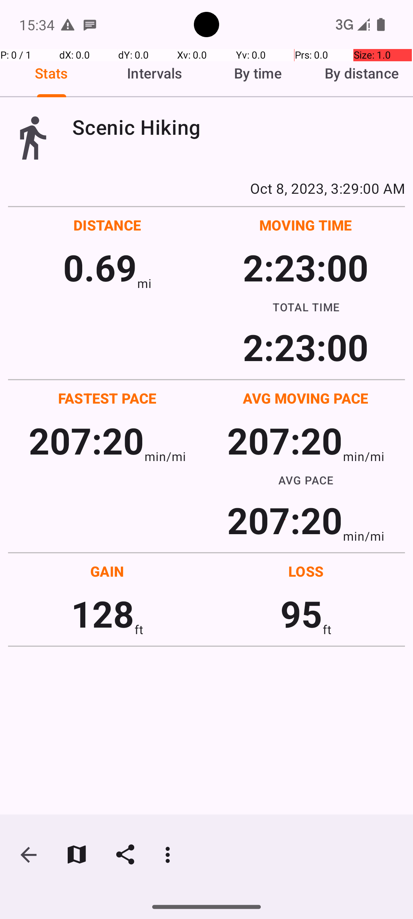  What do you see at coordinates (165, 456) in the screenshot?
I see `min/mi` at bounding box center [165, 456].